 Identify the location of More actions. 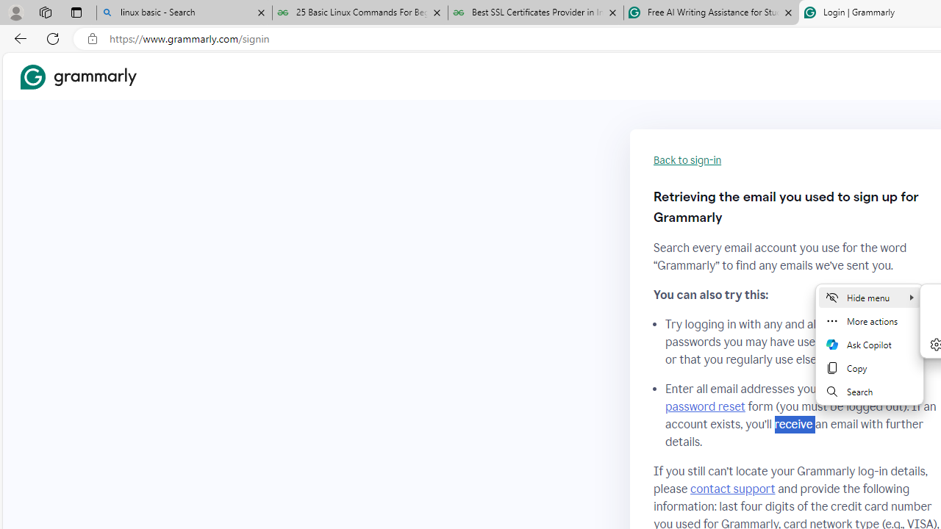
(869, 320).